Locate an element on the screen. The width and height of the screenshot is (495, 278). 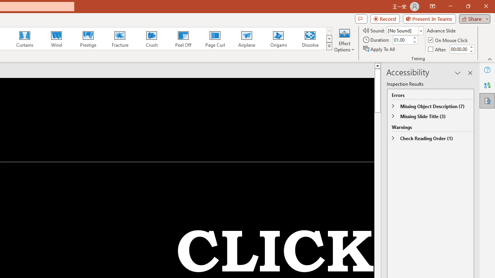
Effect Options is located at coordinates (344, 39).